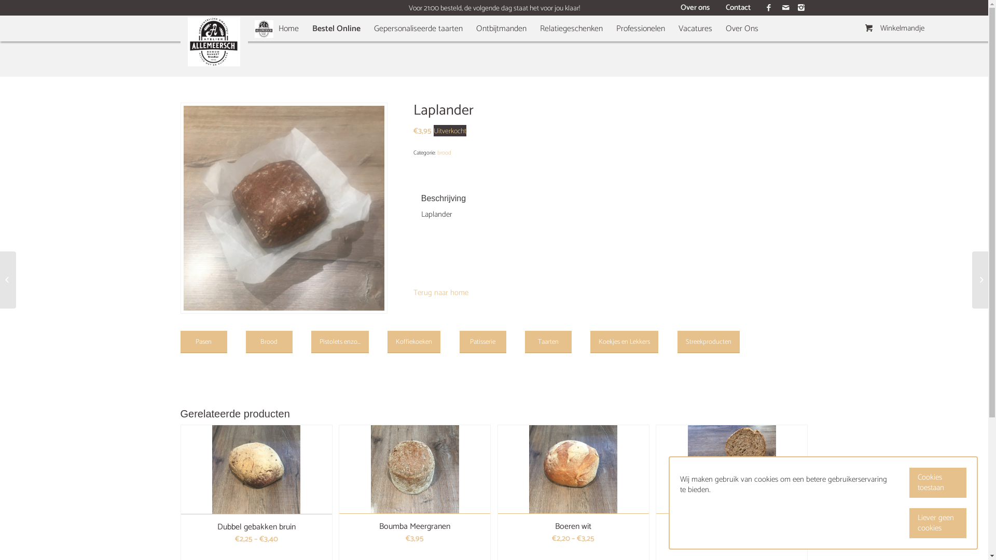 The image size is (996, 560). What do you see at coordinates (625, 342) in the screenshot?
I see `Koekjes en Lekkers` at bounding box center [625, 342].